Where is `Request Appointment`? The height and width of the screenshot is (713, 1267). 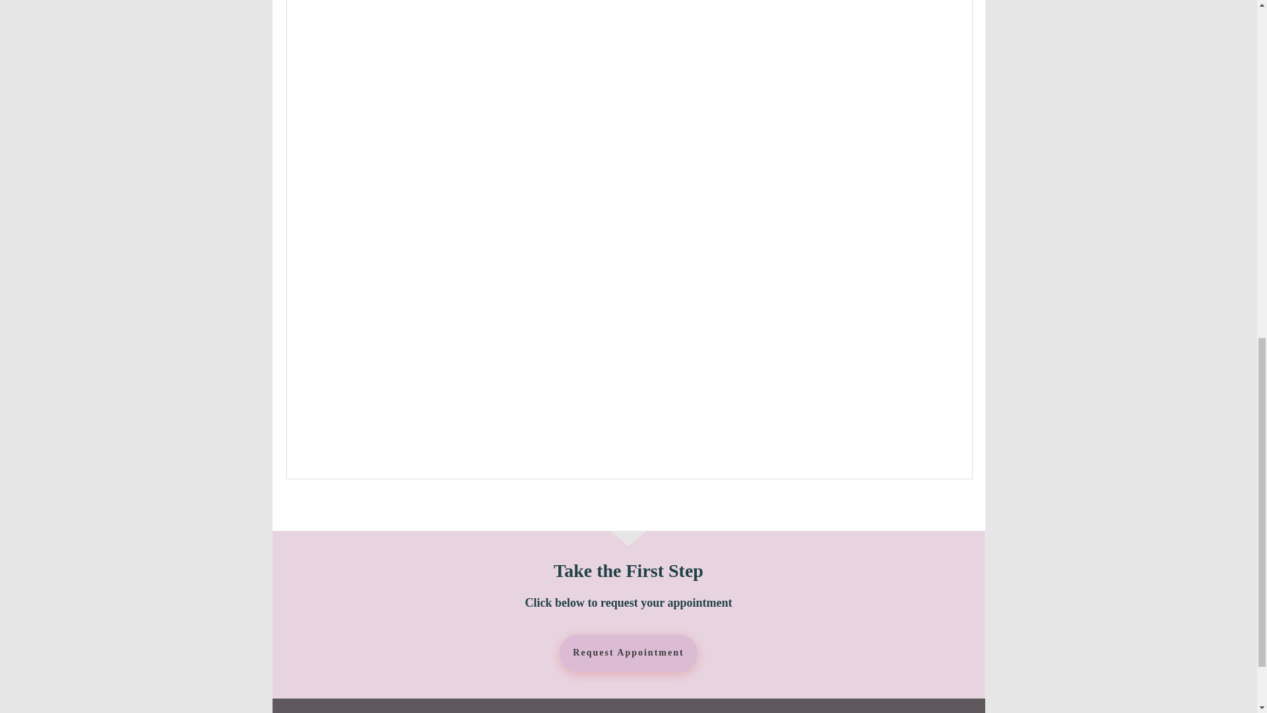
Request Appointment is located at coordinates (628, 654).